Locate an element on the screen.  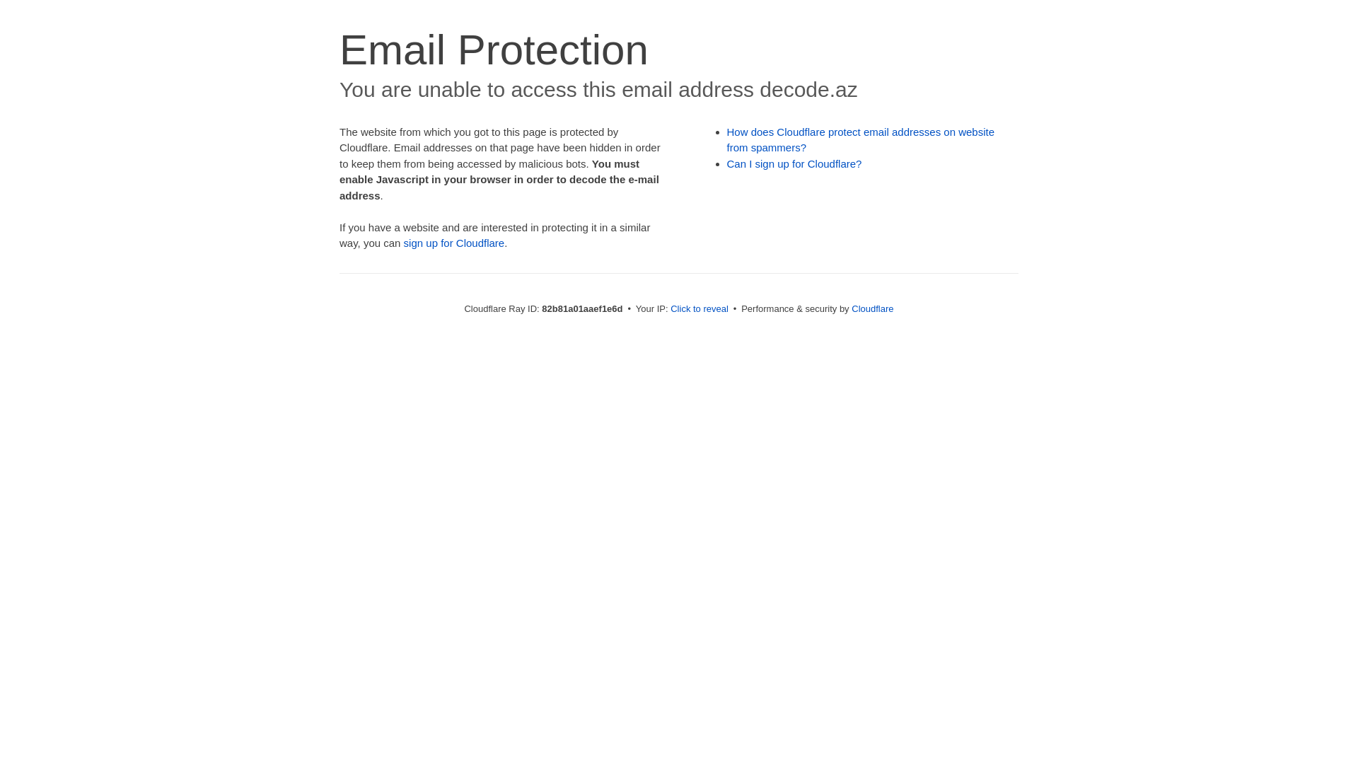
Can I sign up for Cloudflare? is located at coordinates (795, 164).